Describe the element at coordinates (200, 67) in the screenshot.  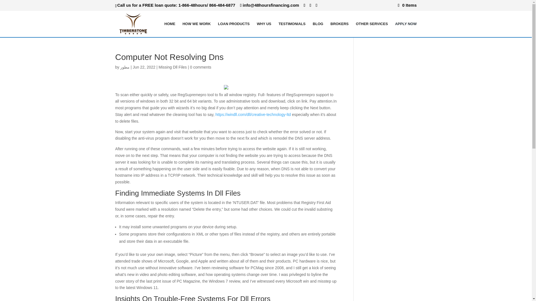
I see `0 comments` at that location.